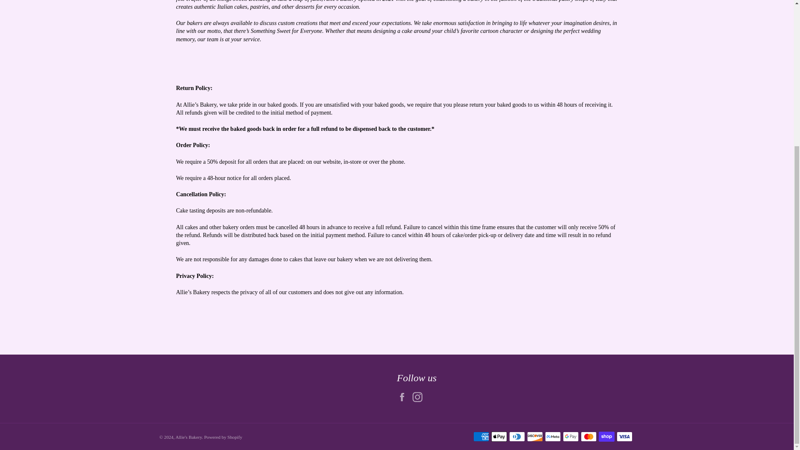 The image size is (800, 450). What do you see at coordinates (404, 397) in the screenshot?
I see `Facebook` at bounding box center [404, 397].